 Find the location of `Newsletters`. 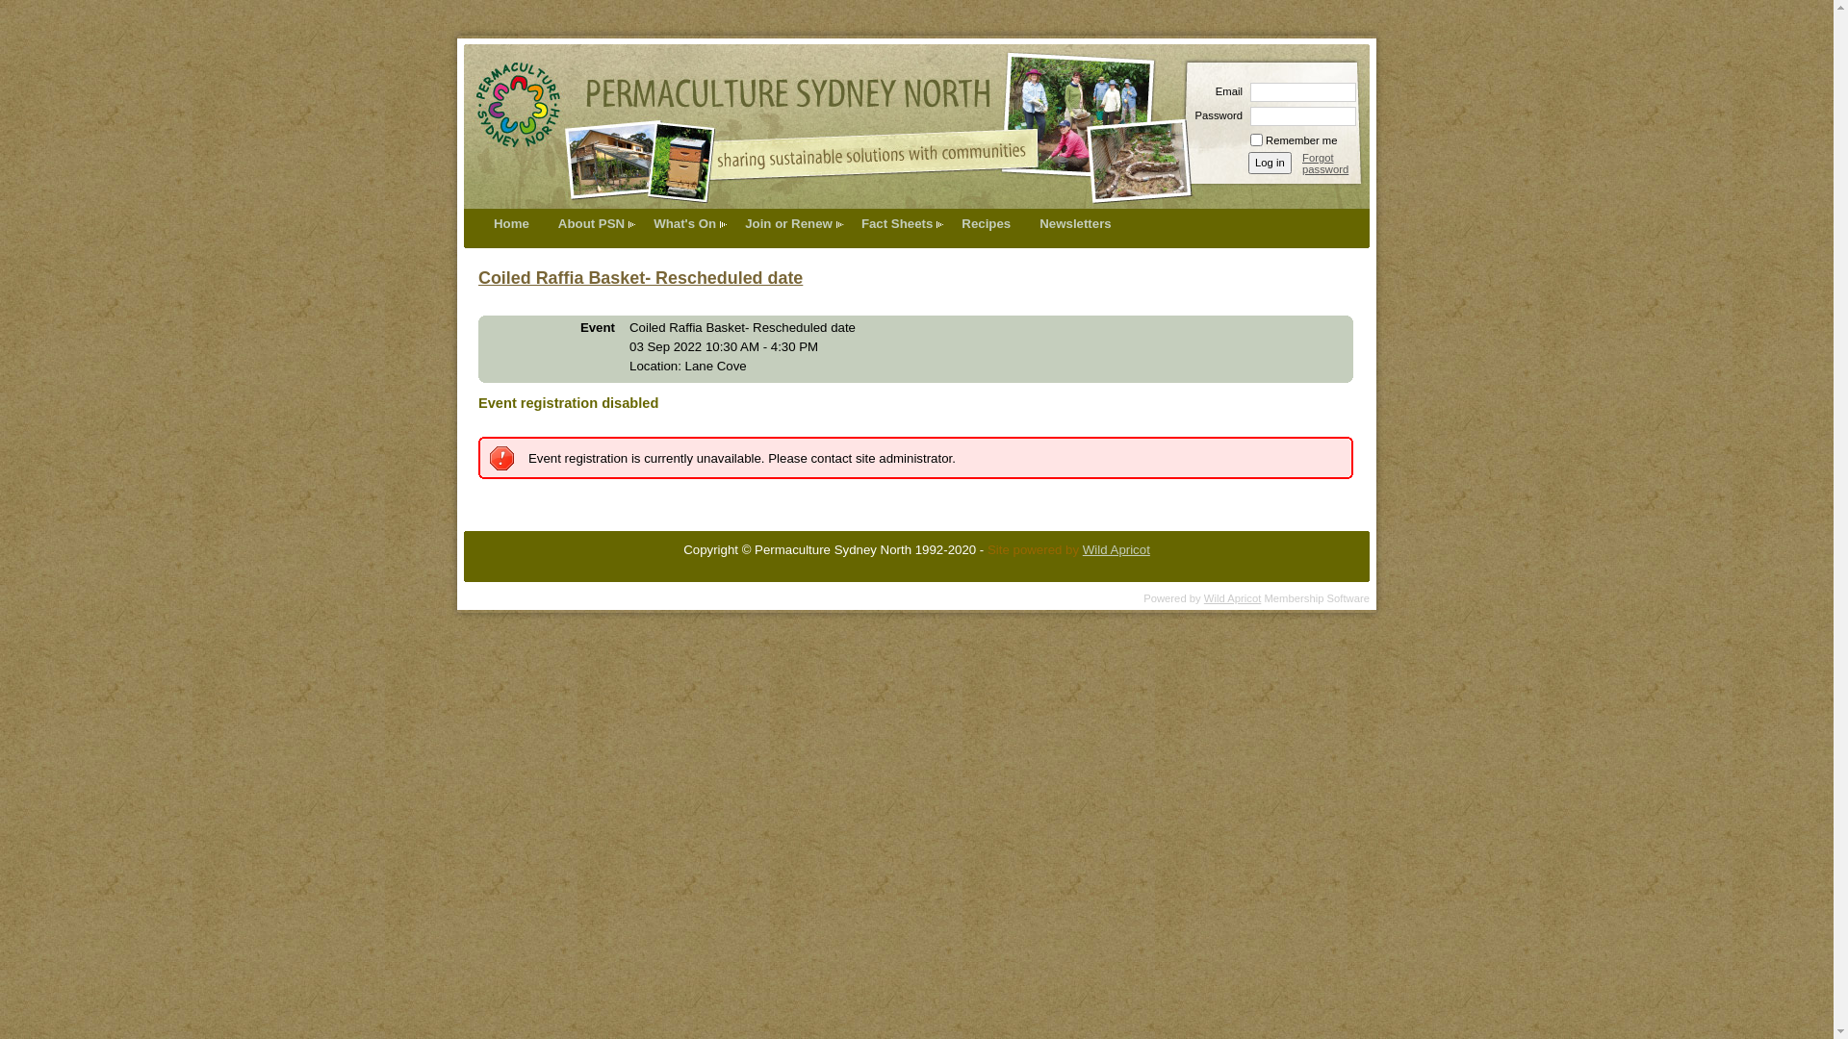

Newsletters is located at coordinates (1075, 223).